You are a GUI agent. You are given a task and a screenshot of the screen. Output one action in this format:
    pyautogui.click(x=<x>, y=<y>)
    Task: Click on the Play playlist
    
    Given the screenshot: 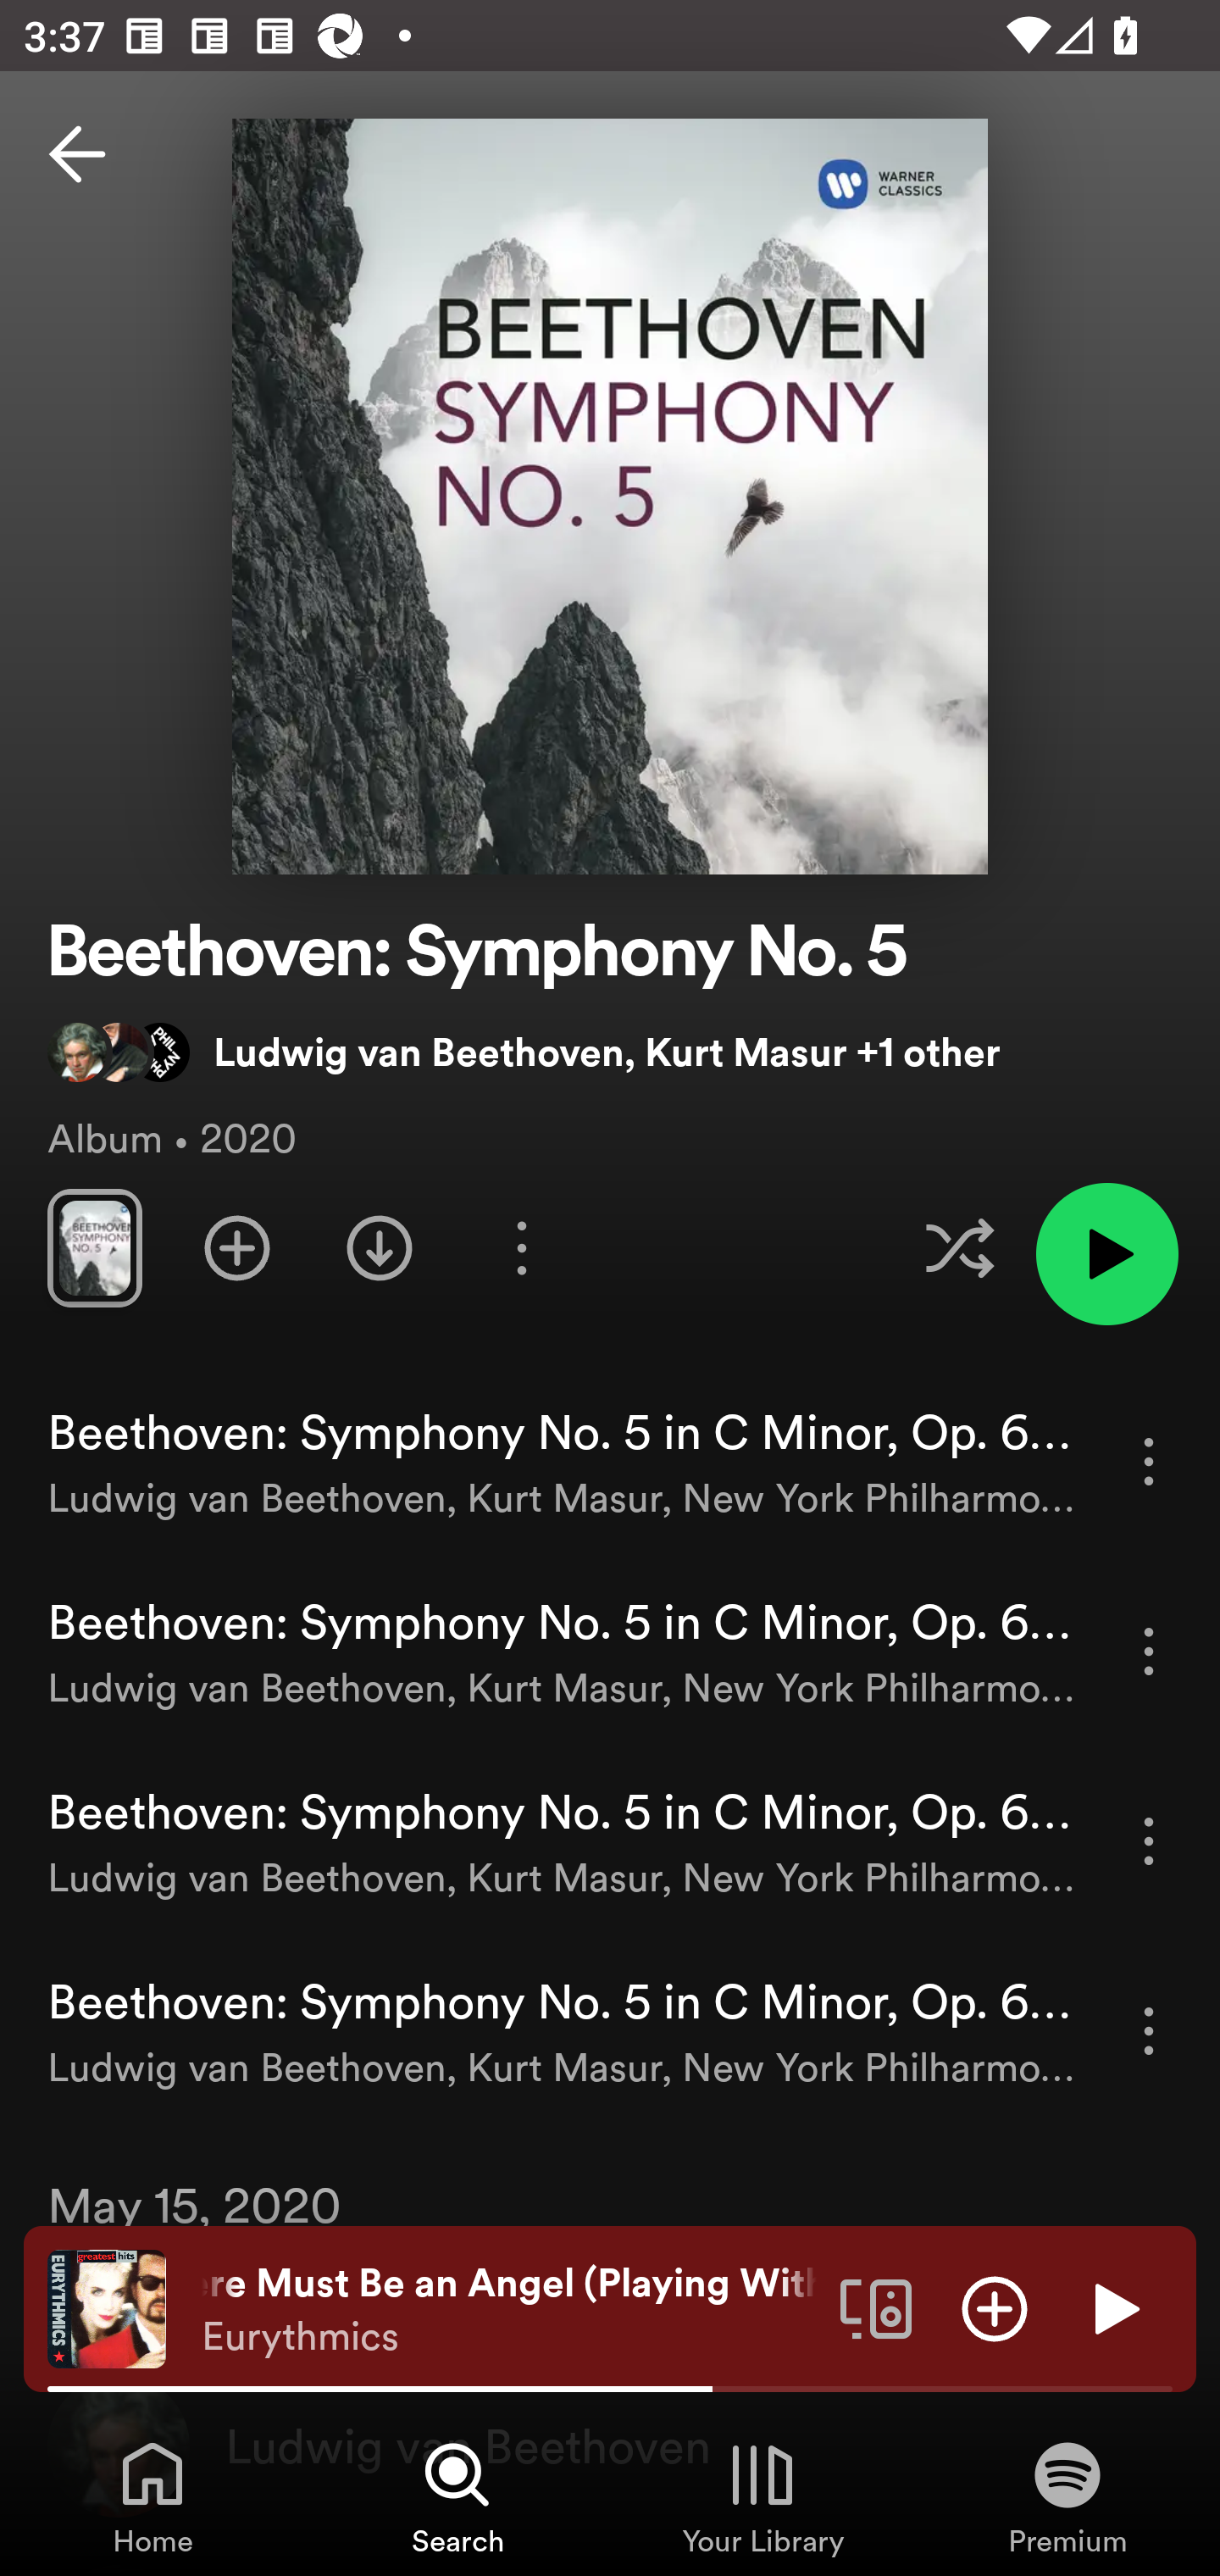 What is the action you would take?
    pyautogui.click(x=1106, y=1254)
    